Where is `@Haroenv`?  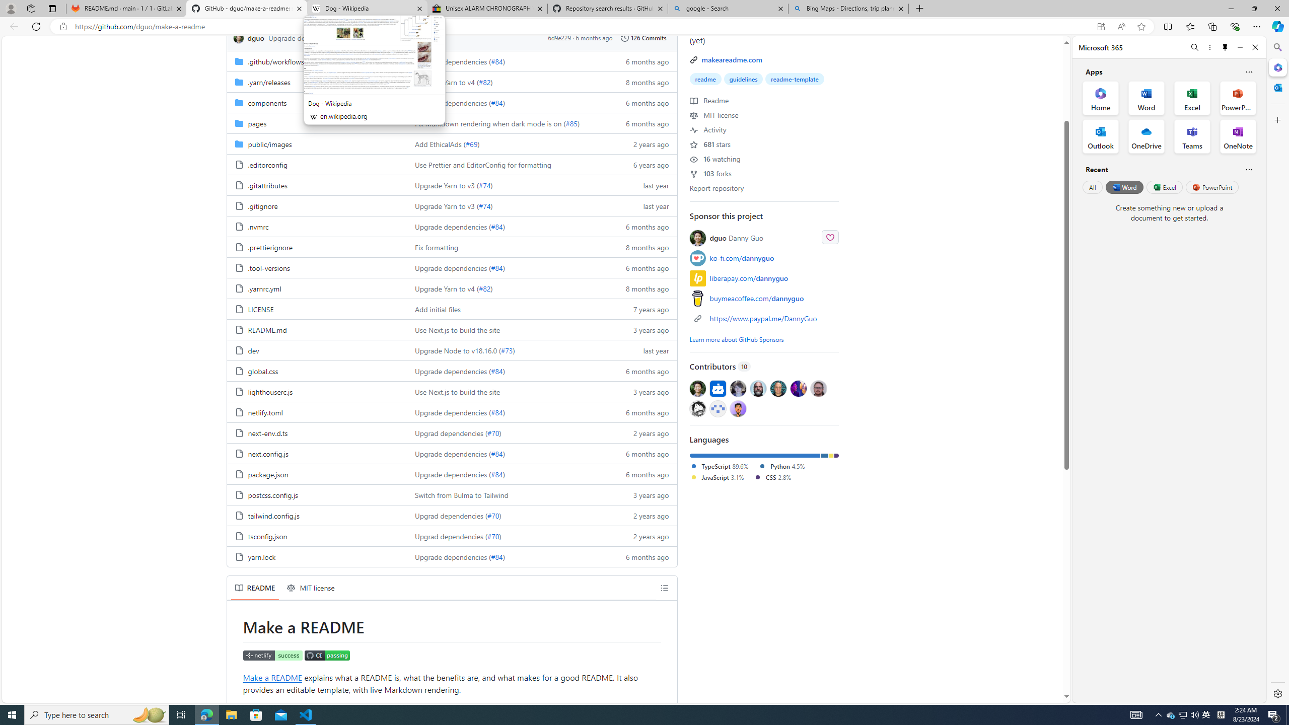
@Haroenv is located at coordinates (799, 388).